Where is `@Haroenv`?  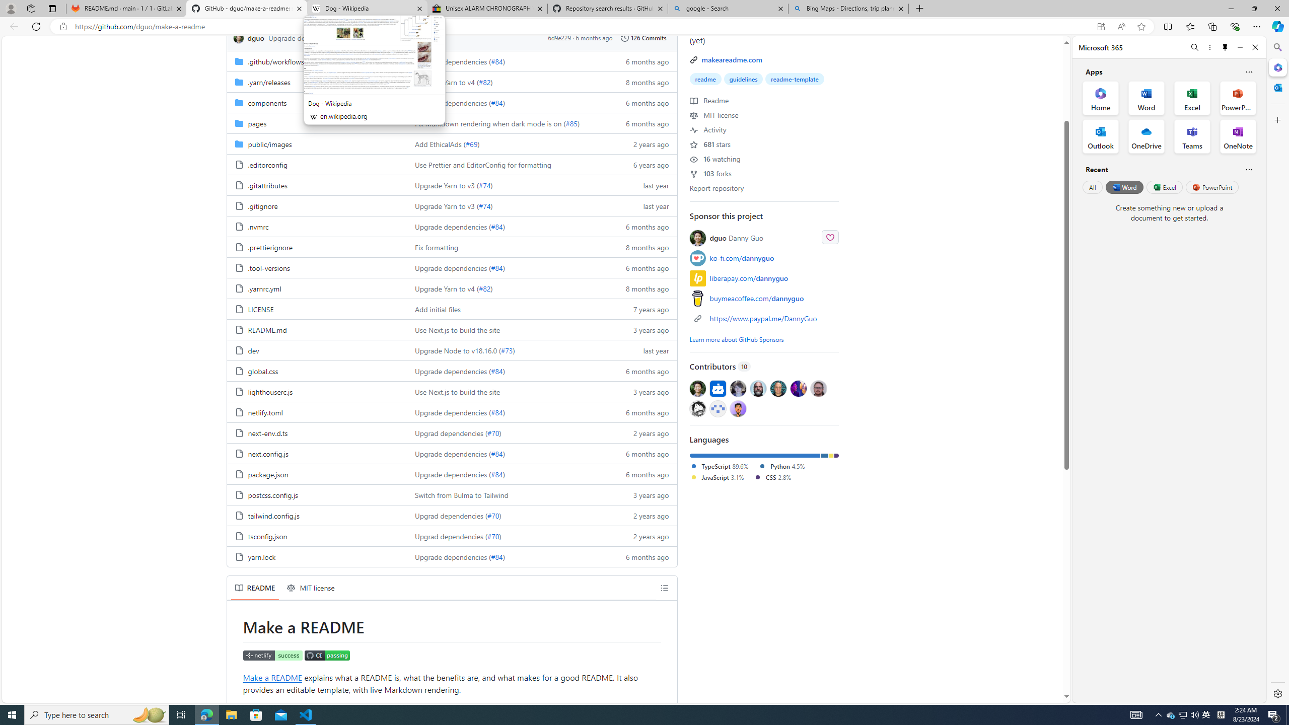
@Haroenv is located at coordinates (799, 388).